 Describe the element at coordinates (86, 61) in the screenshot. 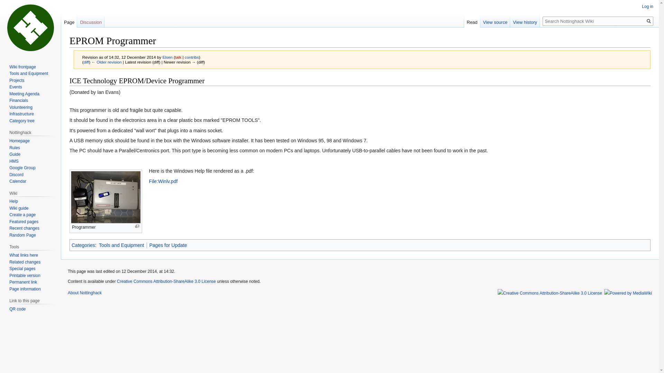

I see `EPROM Programmer` at that location.